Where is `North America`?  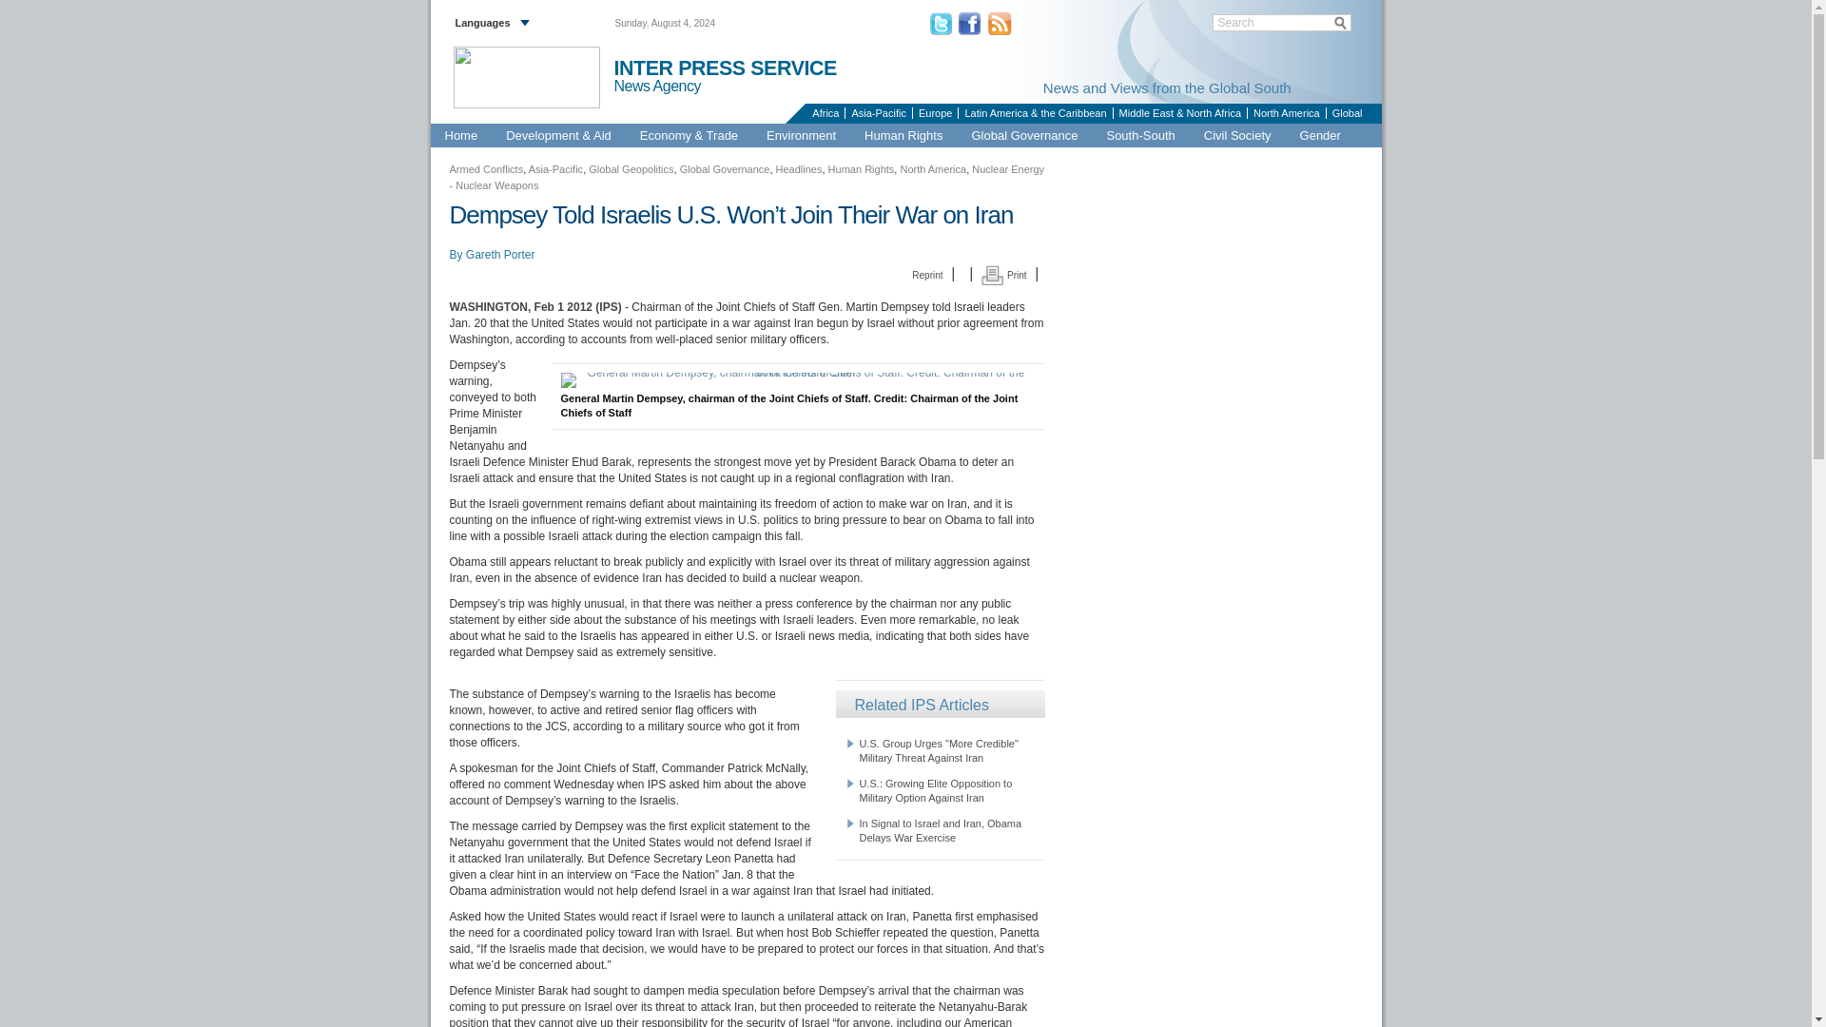
North America is located at coordinates (1286, 113).